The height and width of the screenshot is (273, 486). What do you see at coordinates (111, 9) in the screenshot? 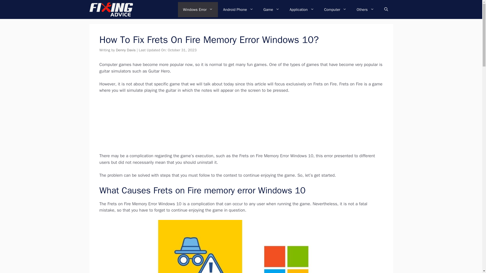
I see `Fixing Advice` at bounding box center [111, 9].